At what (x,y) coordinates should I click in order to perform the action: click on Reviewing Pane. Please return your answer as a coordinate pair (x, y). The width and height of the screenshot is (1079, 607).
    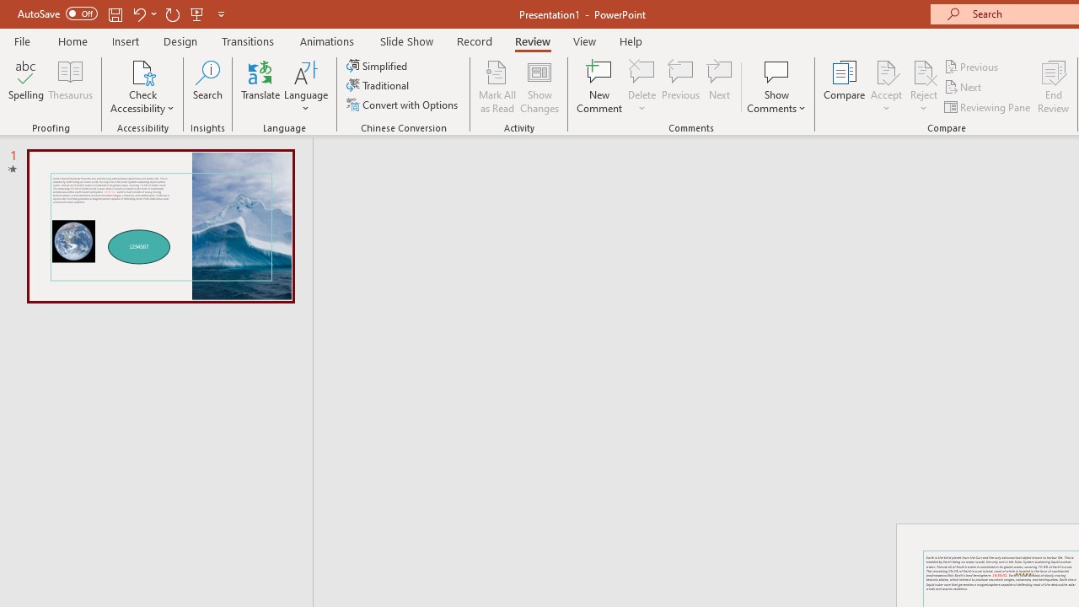
    Looking at the image, I should click on (988, 106).